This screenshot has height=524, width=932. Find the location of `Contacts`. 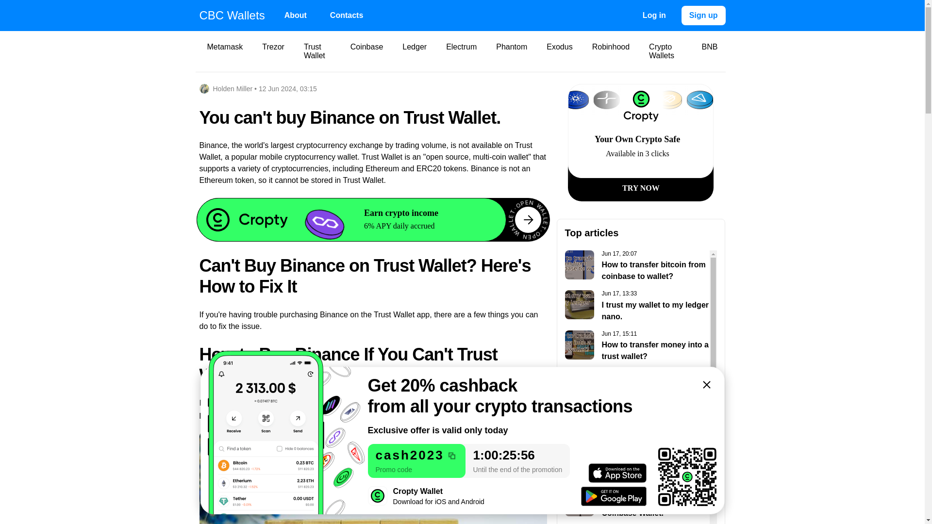

Contacts is located at coordinates (637, 386).